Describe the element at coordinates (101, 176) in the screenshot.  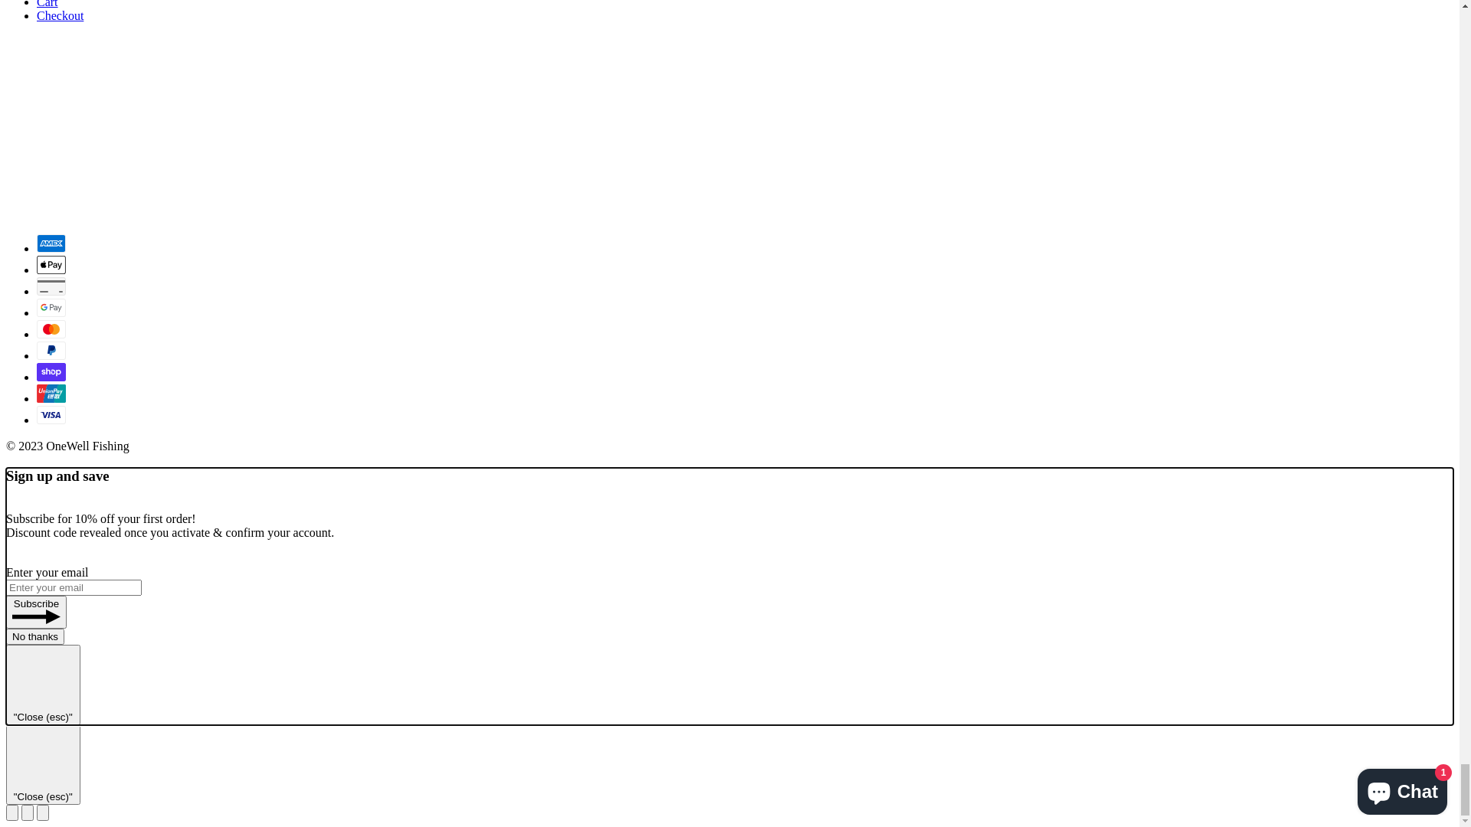
I see `Bundle Packs` at that location.